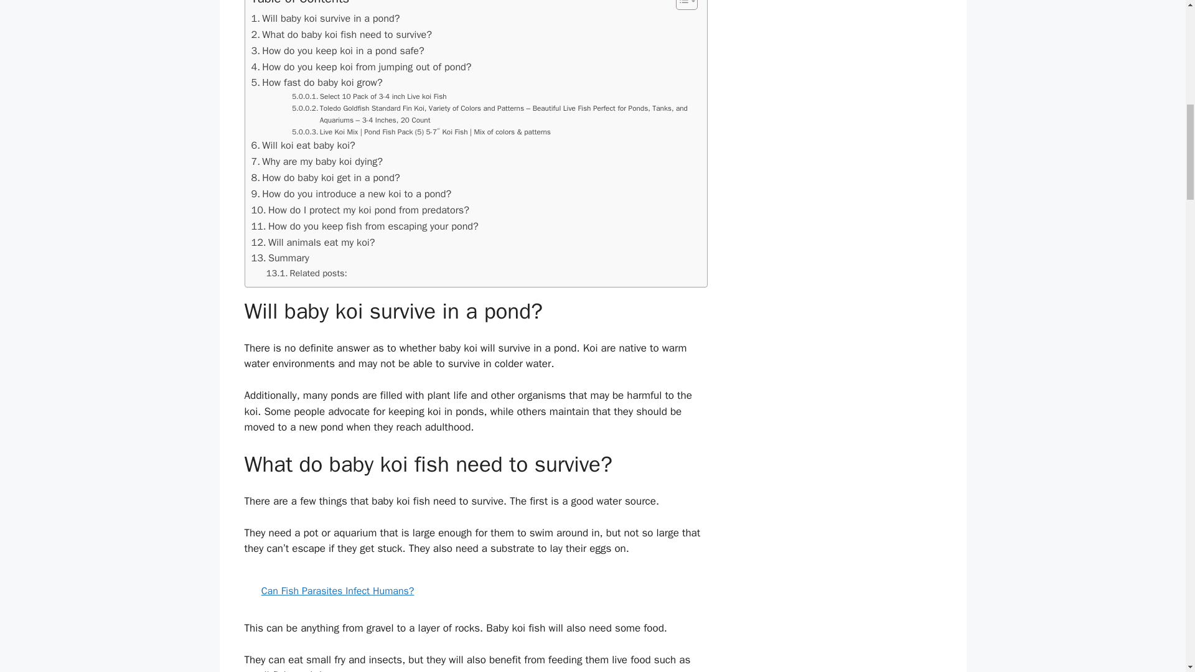 The height and width of the screenshot is (672, 1195). What do you see at coordinates (337, 51) in the screenshot?
I see `How do you keep koi in a pond safe?` at bounding box center [337, 51].